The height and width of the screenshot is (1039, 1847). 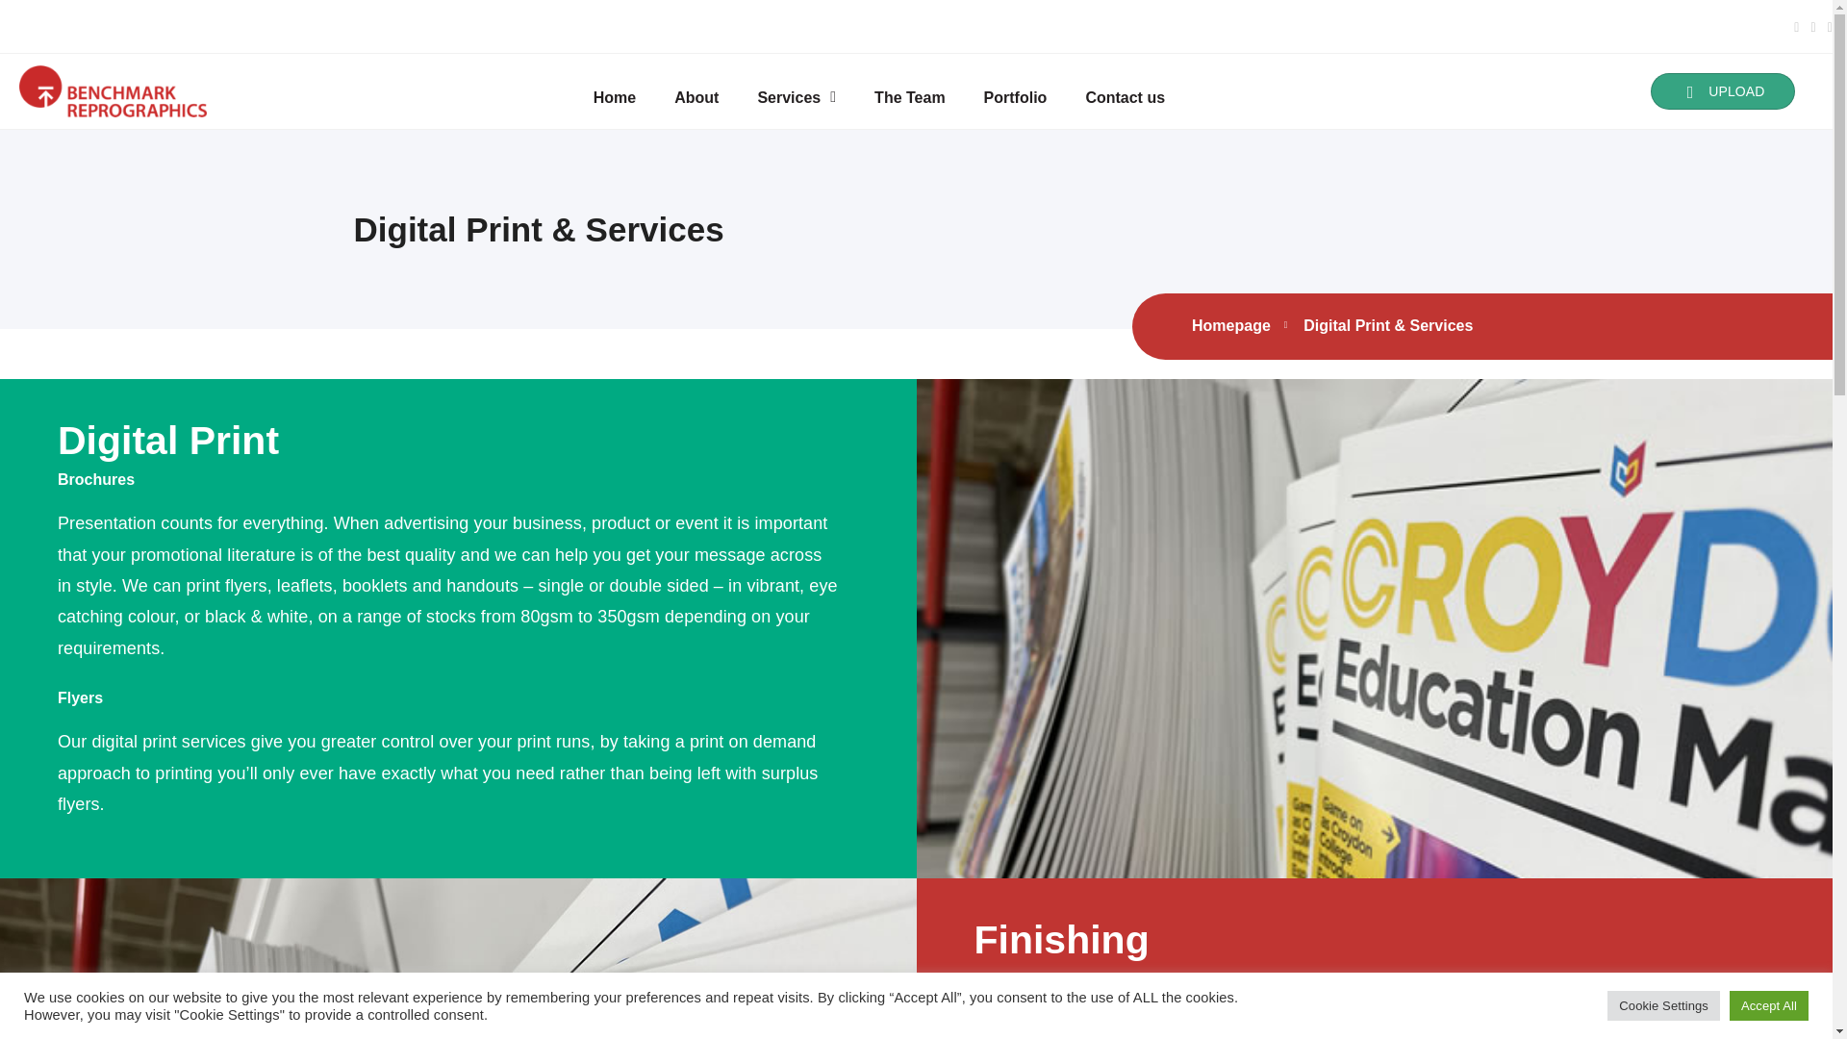 I want to click on UPLOAD, so click(x=1723, y=90).